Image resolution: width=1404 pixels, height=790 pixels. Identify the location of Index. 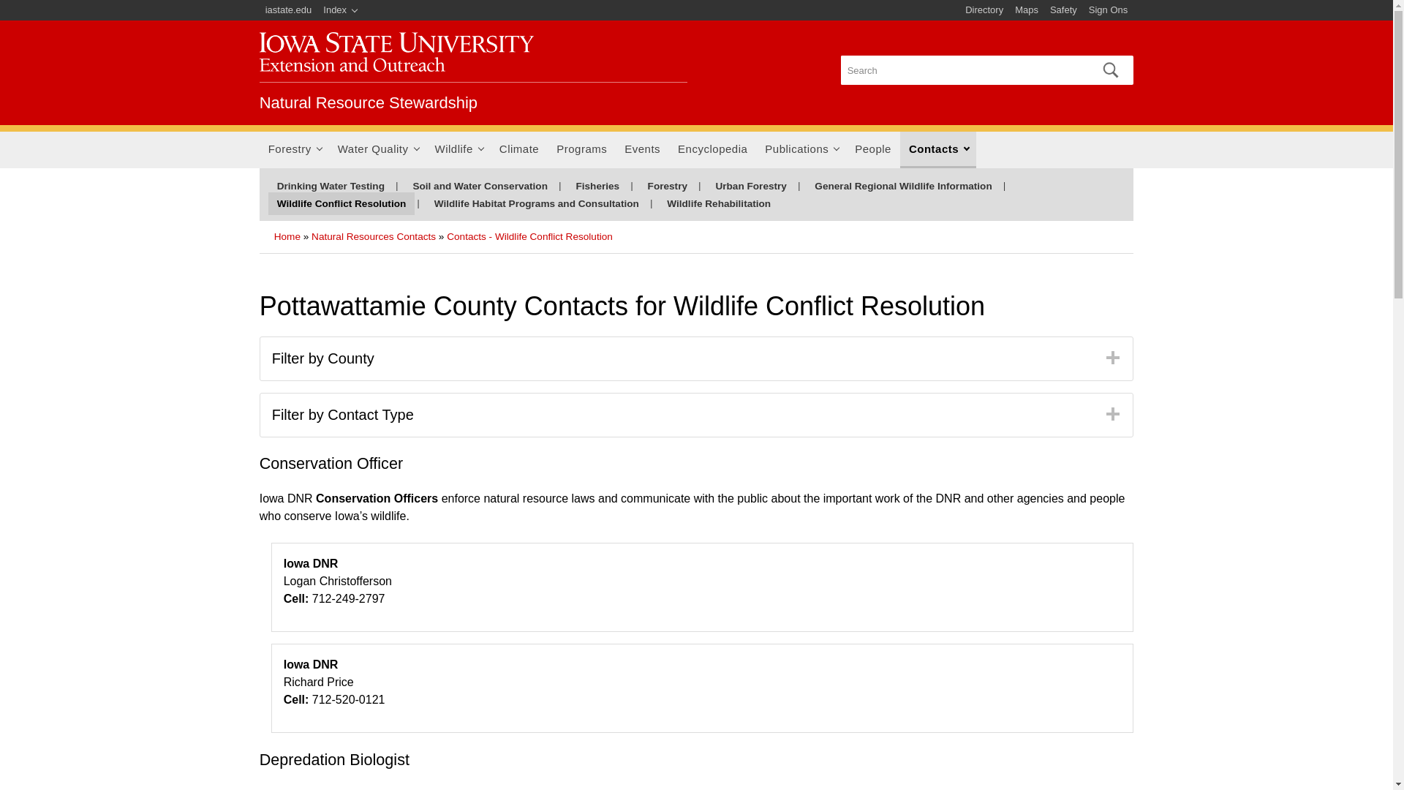
(340, 10).